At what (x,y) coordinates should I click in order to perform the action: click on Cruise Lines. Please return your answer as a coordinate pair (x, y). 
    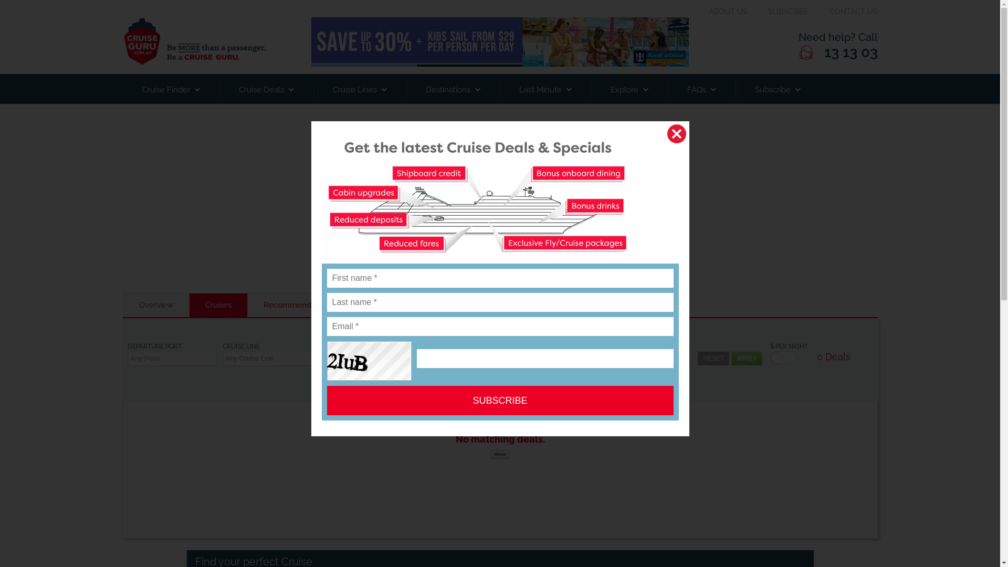
    Looking at the image, I should click on (359, 89).